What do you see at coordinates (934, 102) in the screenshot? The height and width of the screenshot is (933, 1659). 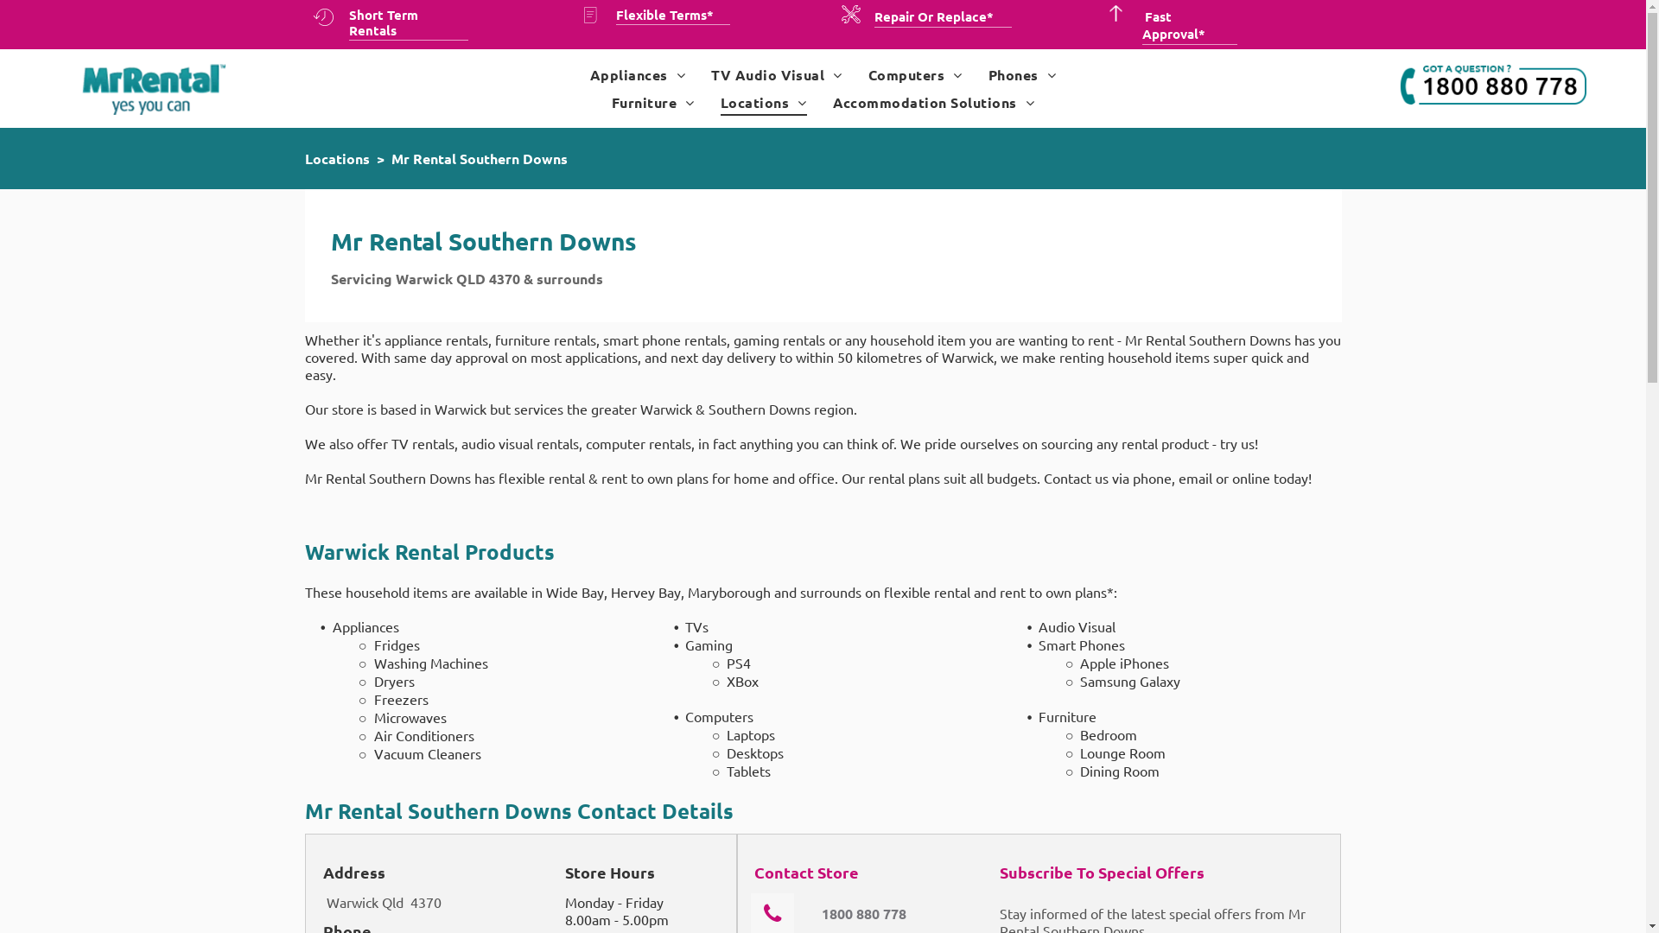 I see `Accommodation Solutions` at bounding box center [934, 102].